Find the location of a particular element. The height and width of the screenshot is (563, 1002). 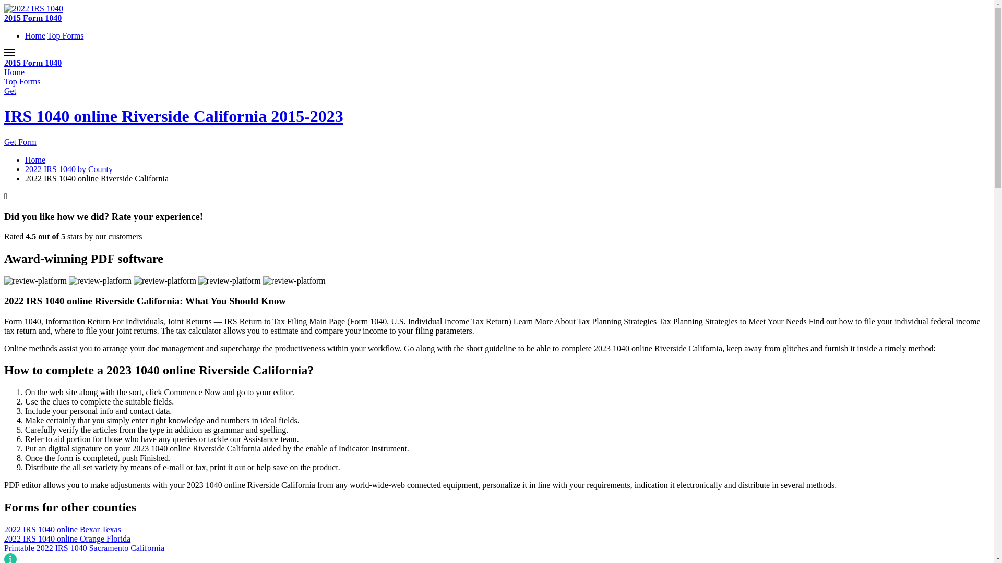

Home is located at coordinates (15, 72).